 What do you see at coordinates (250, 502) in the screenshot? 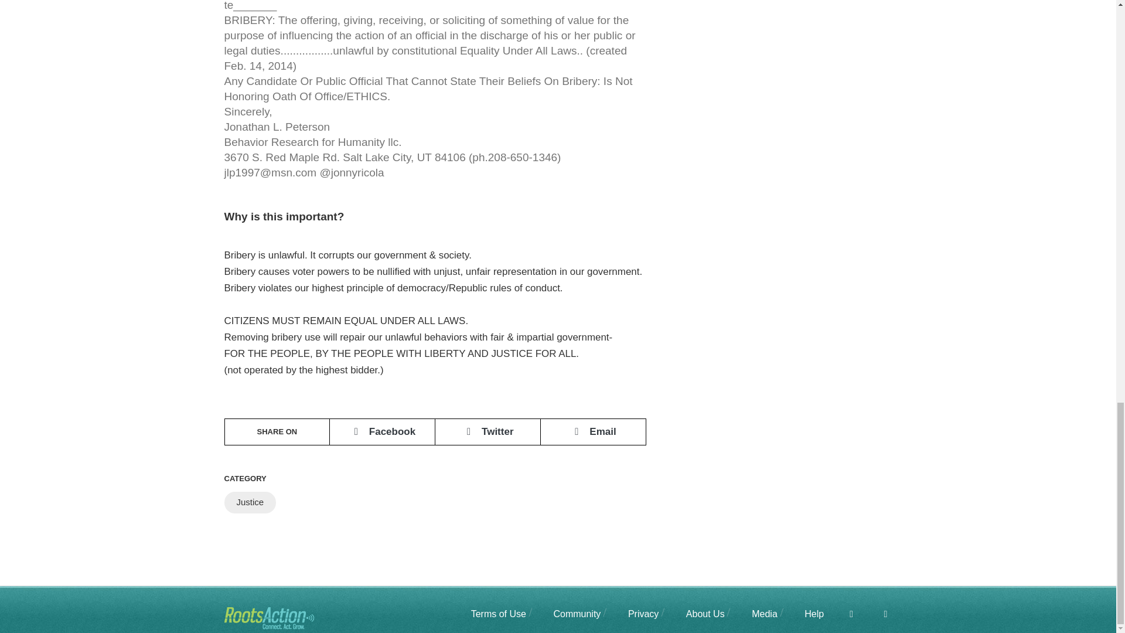
I see `Justice` at bounding box center [250, 502].